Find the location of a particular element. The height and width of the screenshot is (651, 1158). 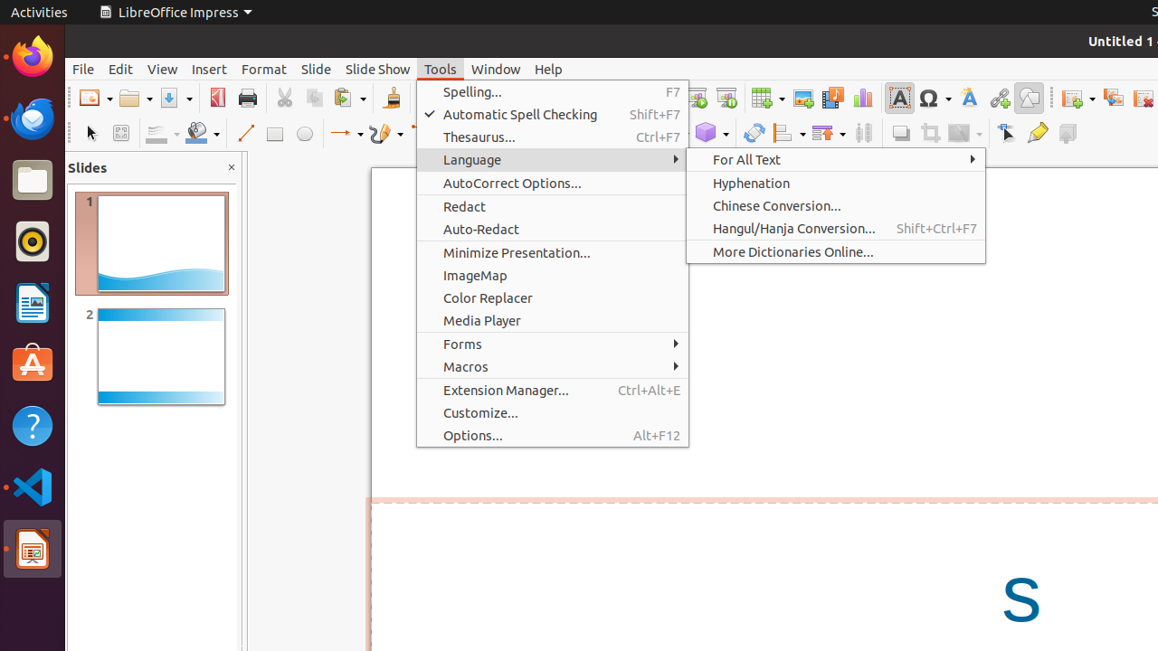

Color Replacer is located at coordinates (553, 298).